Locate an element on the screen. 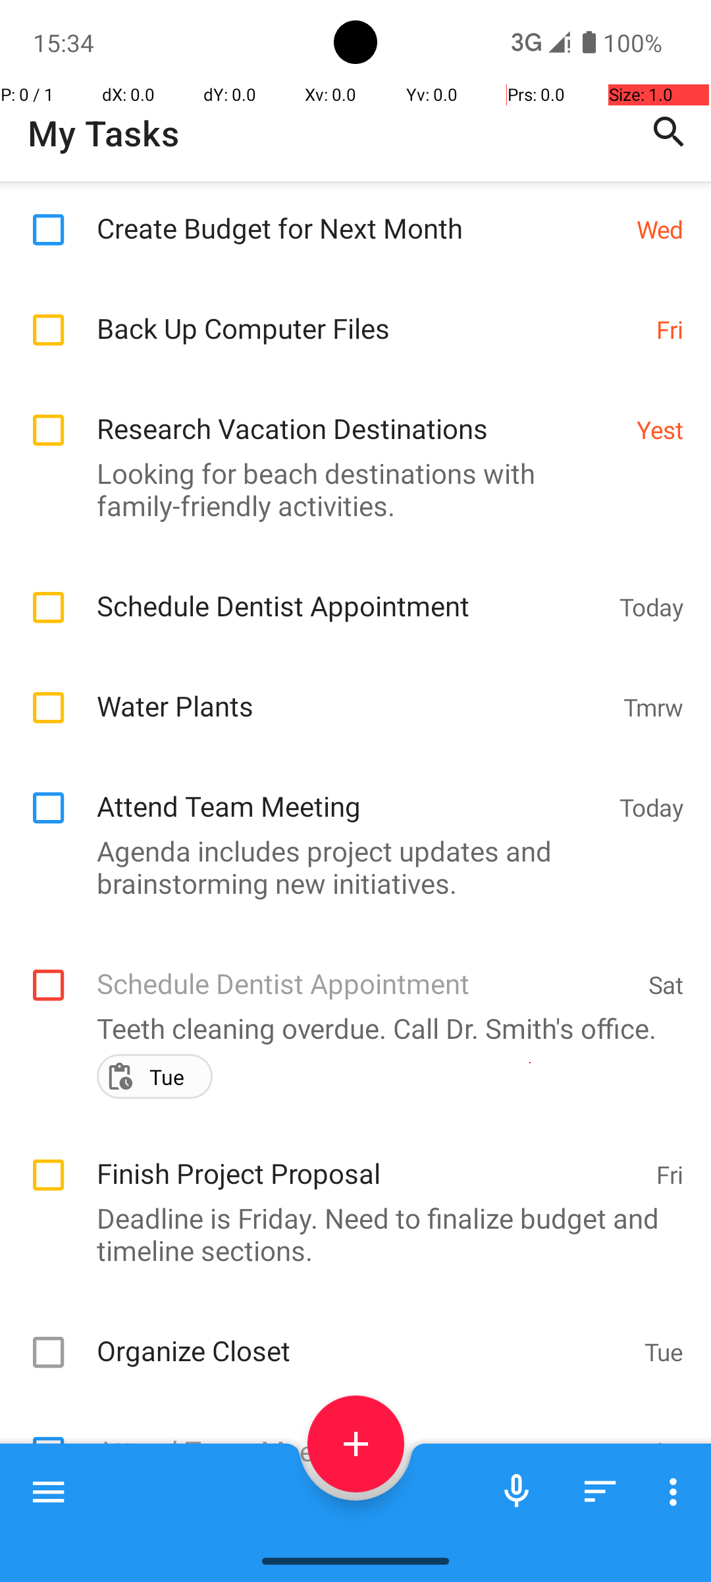 The width and height of the screenshot is (711, 1582). Agenda includes project updates and brainstorming new initiatives. is located at coordinates (349, 866).